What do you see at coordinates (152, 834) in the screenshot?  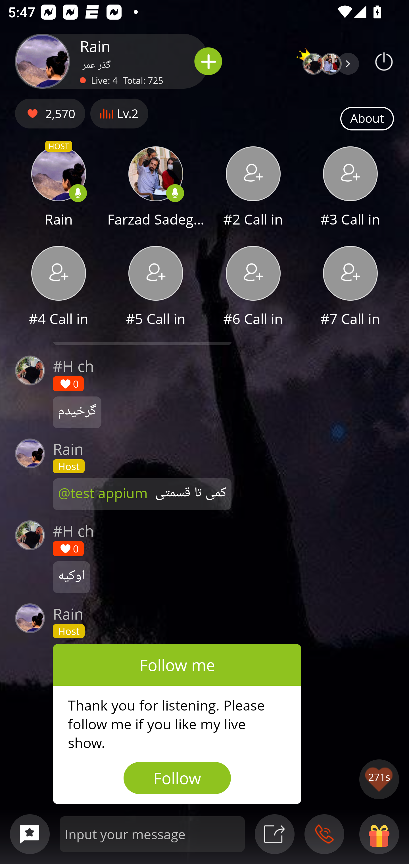 I see `Input your message` at bounding box center [152, 834].